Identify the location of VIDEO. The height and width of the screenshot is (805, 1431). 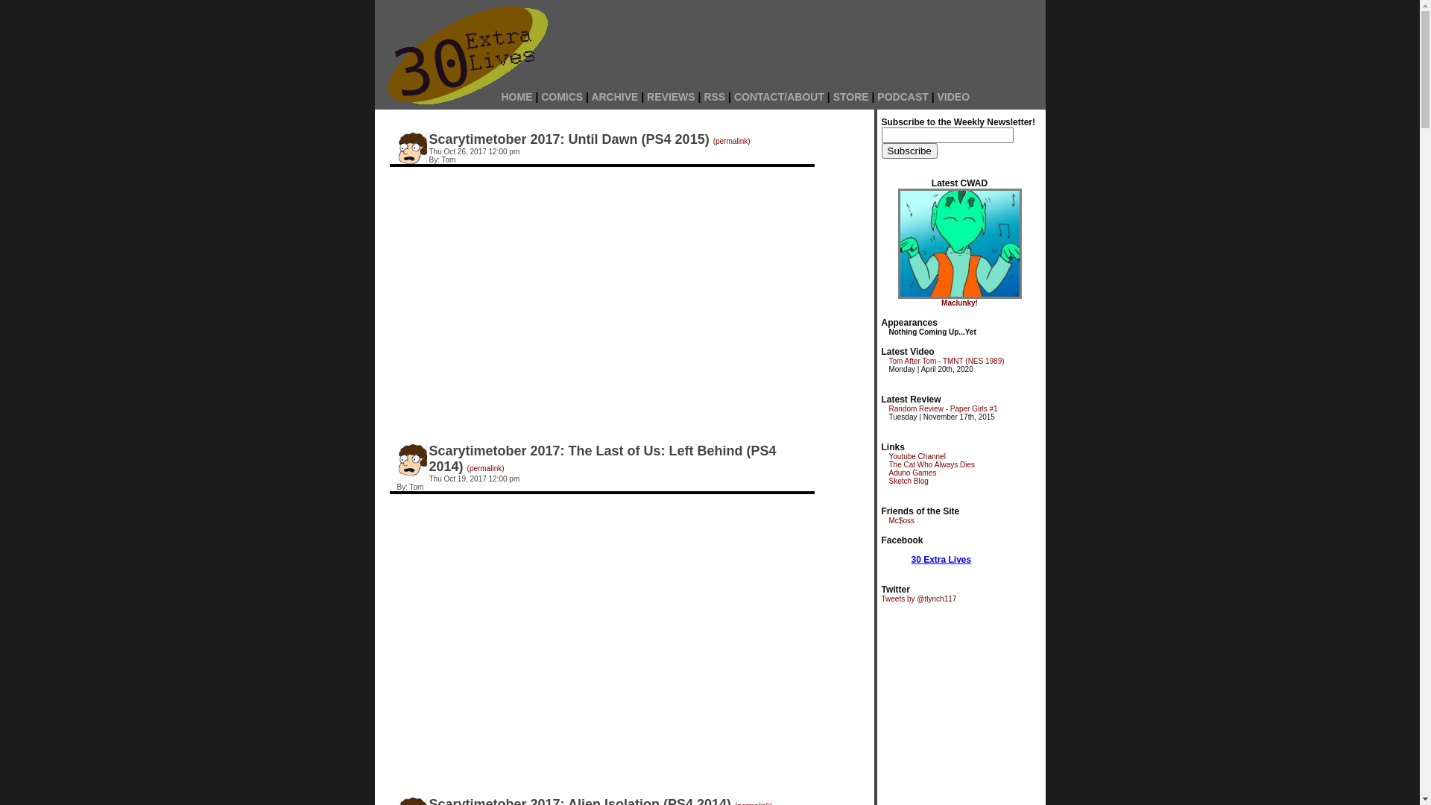
(954, 97).